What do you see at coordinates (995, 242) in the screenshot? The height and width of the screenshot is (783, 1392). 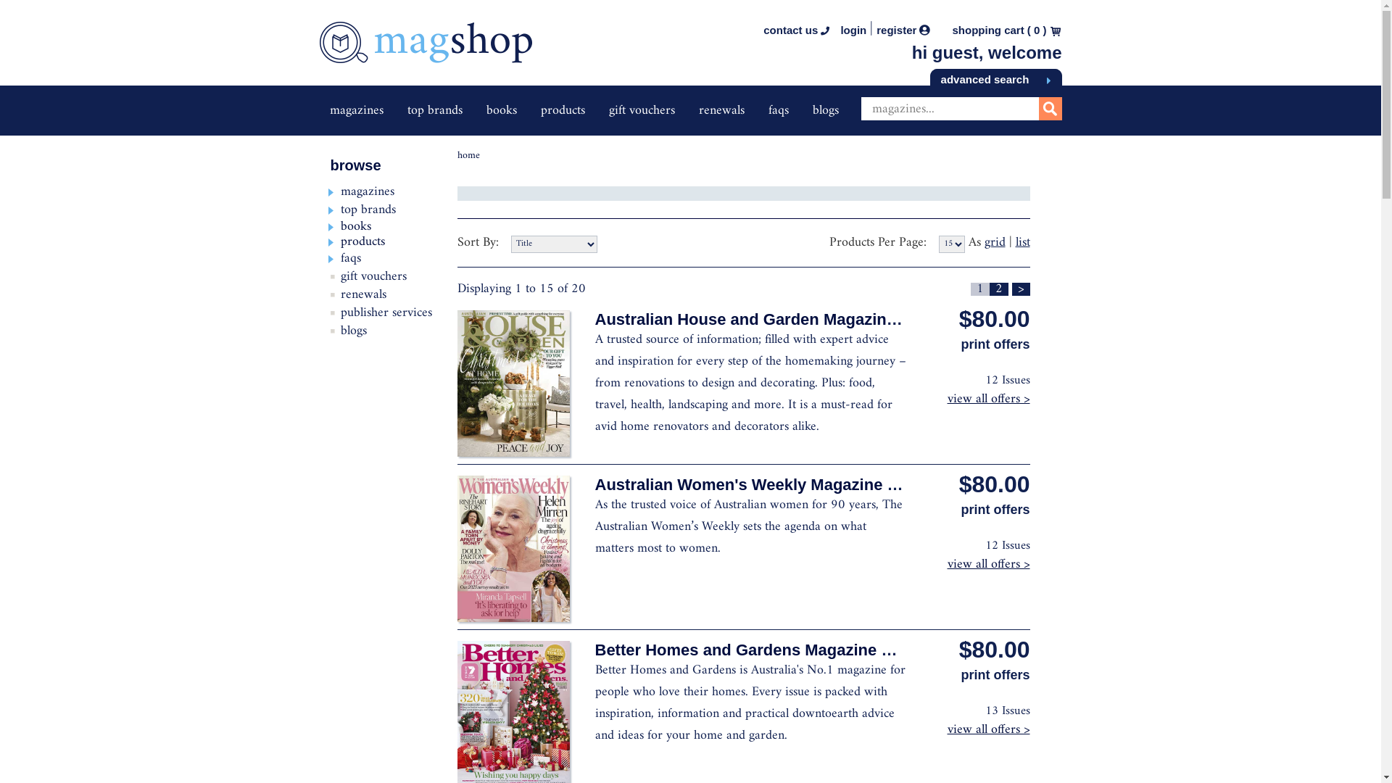 I see `grid` at bounding box center [995, 242].